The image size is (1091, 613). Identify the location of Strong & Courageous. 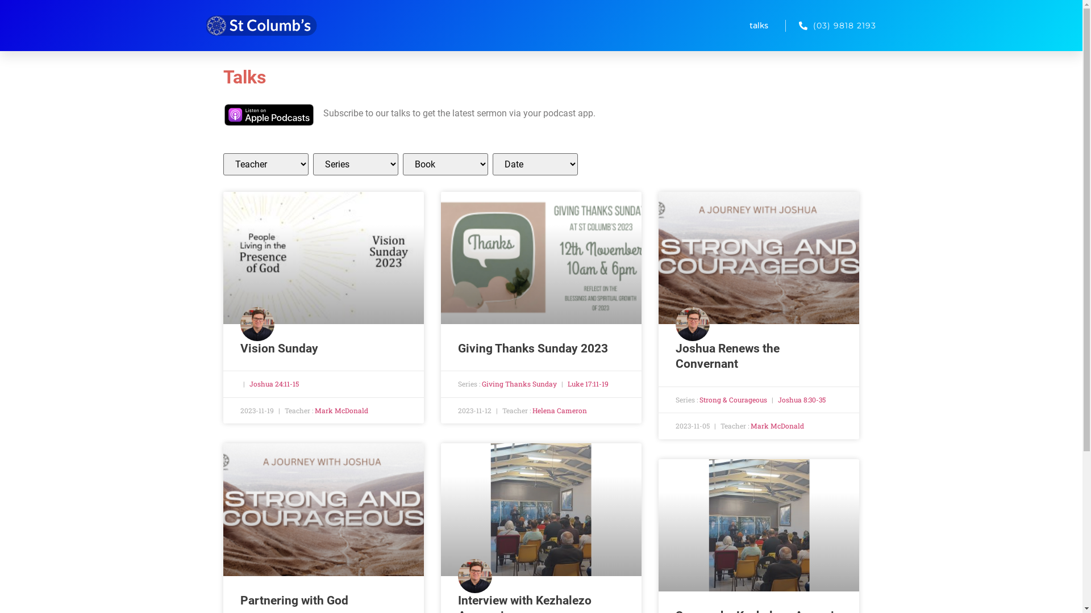
(733, 400).